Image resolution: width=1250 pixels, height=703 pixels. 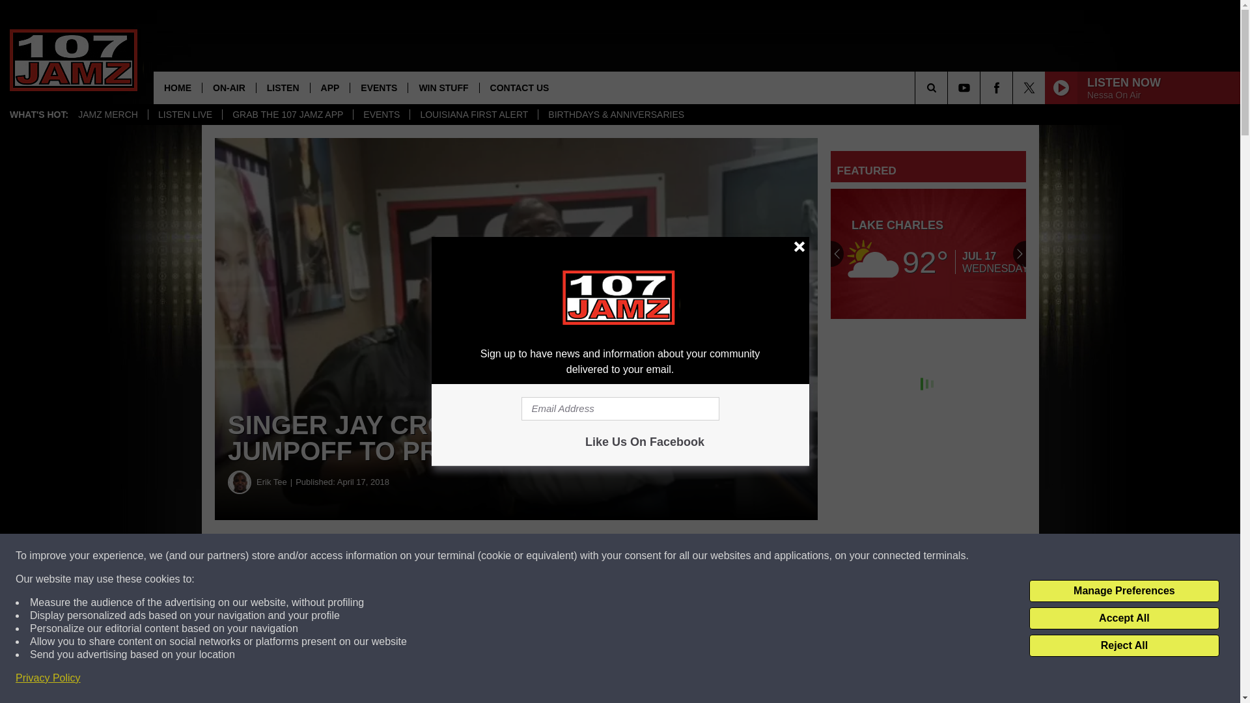 I want to click on EVENTS, so click(x=381, y=115).